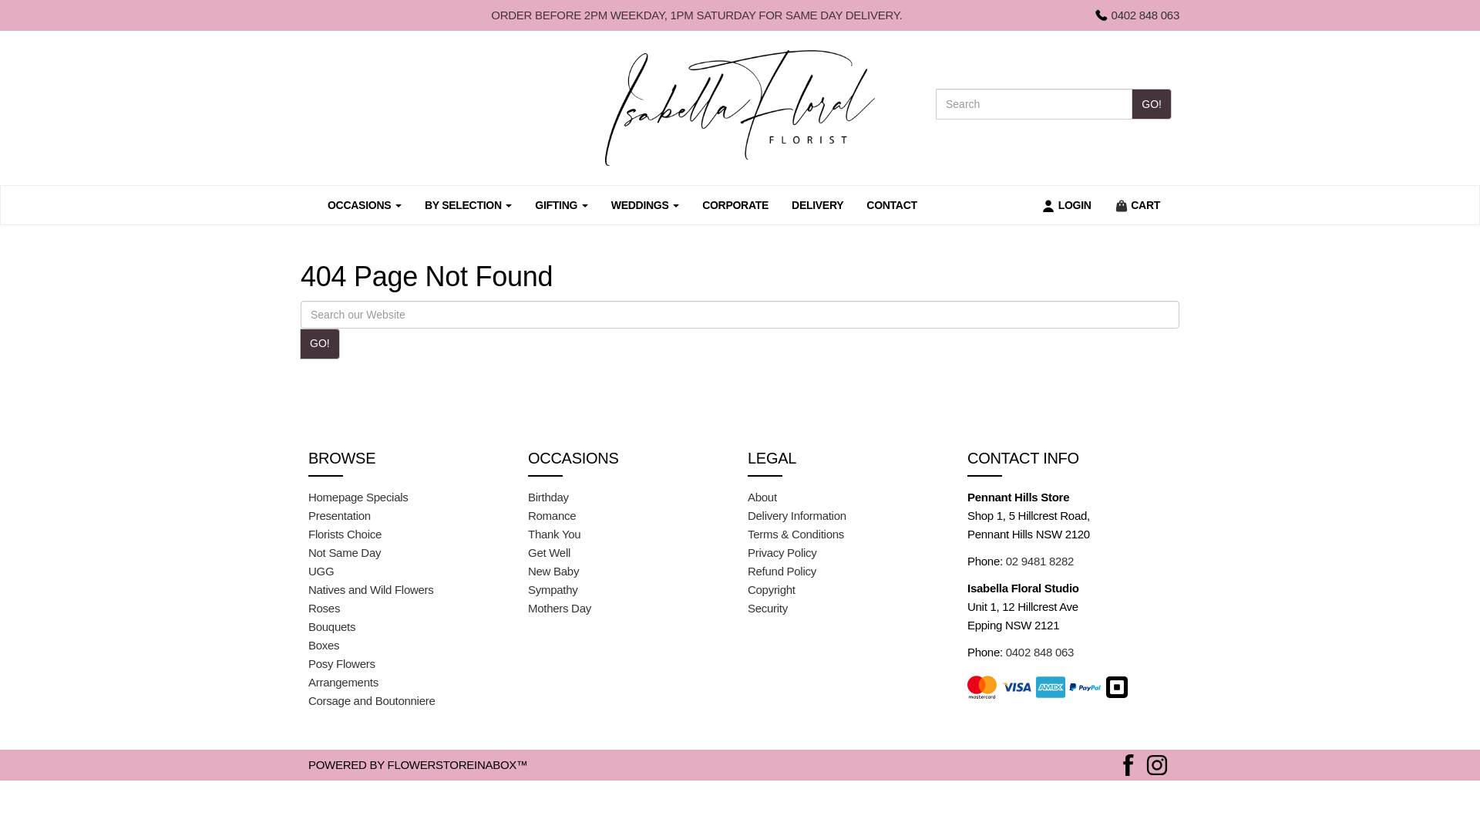  I want to click on Security, so click(768, 608).